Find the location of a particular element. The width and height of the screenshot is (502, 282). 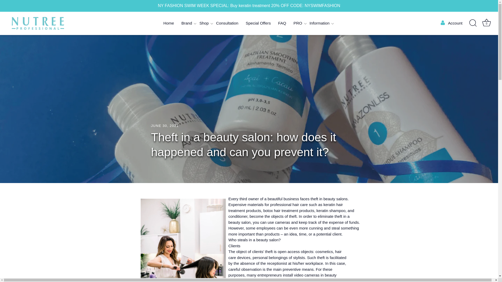

PRO is located at coordinates (298, 23).